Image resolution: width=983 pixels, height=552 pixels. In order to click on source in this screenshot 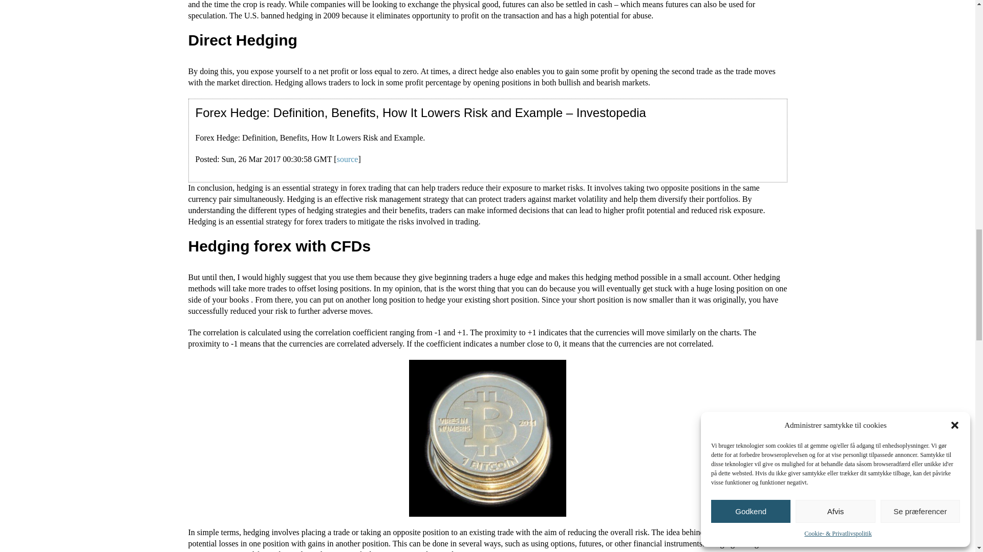, I will do `click(348, 159)`.